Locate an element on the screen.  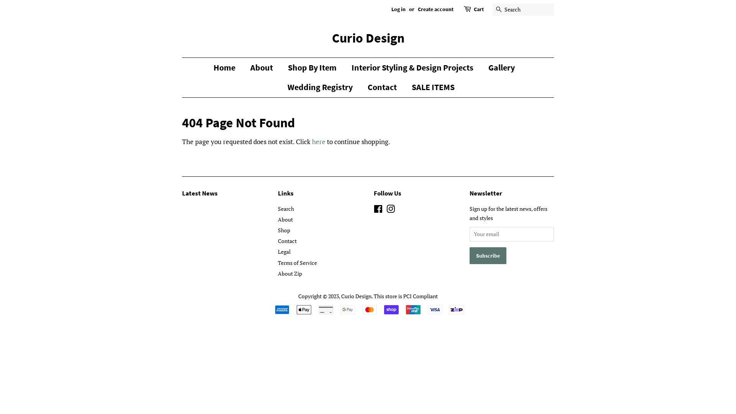
Curio Design is located at coordinates (368, 38).